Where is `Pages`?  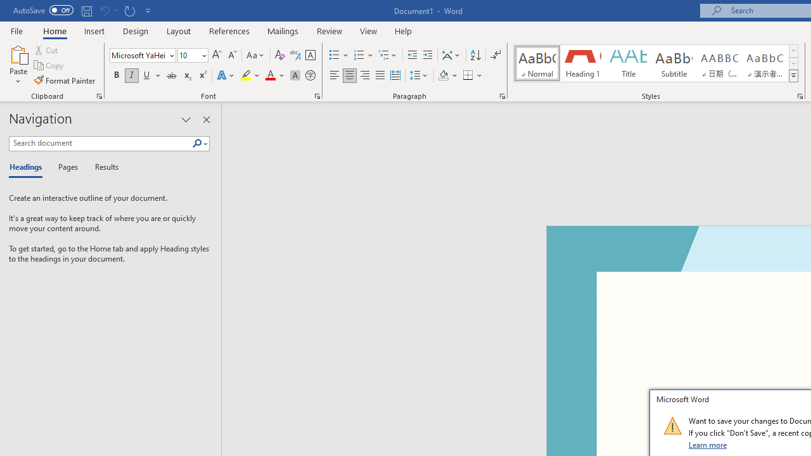
Pages is located at coordinates (67, 167).